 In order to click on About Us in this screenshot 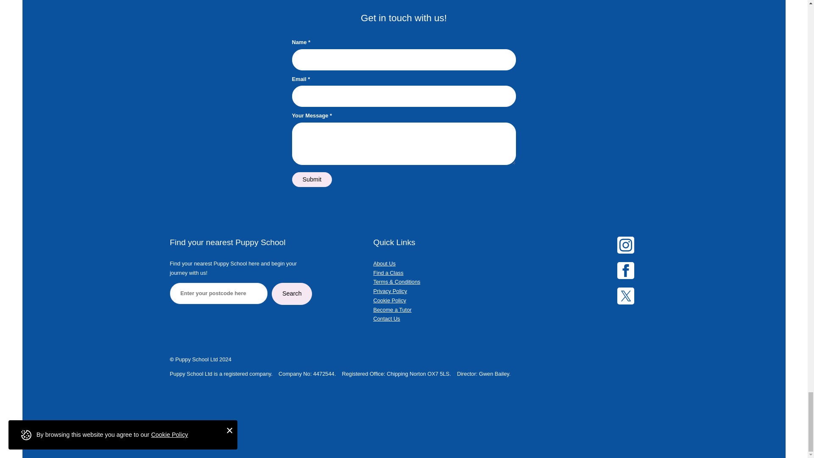, I will do `click(384, 263)`.